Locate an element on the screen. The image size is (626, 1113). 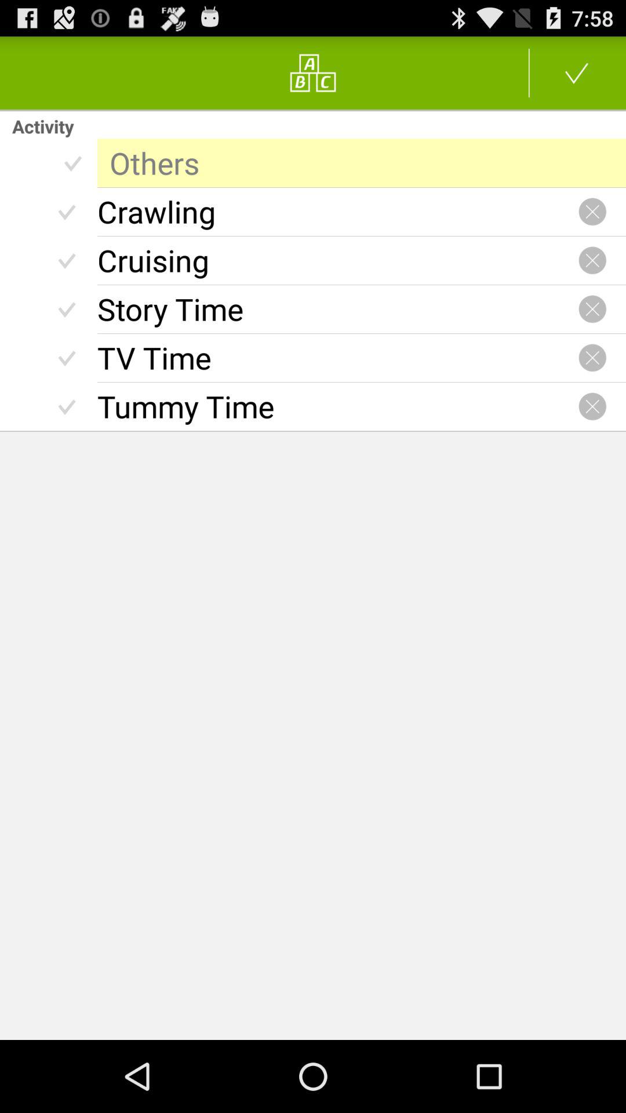
scroll to the tv time is located at coordinates (337, 358).